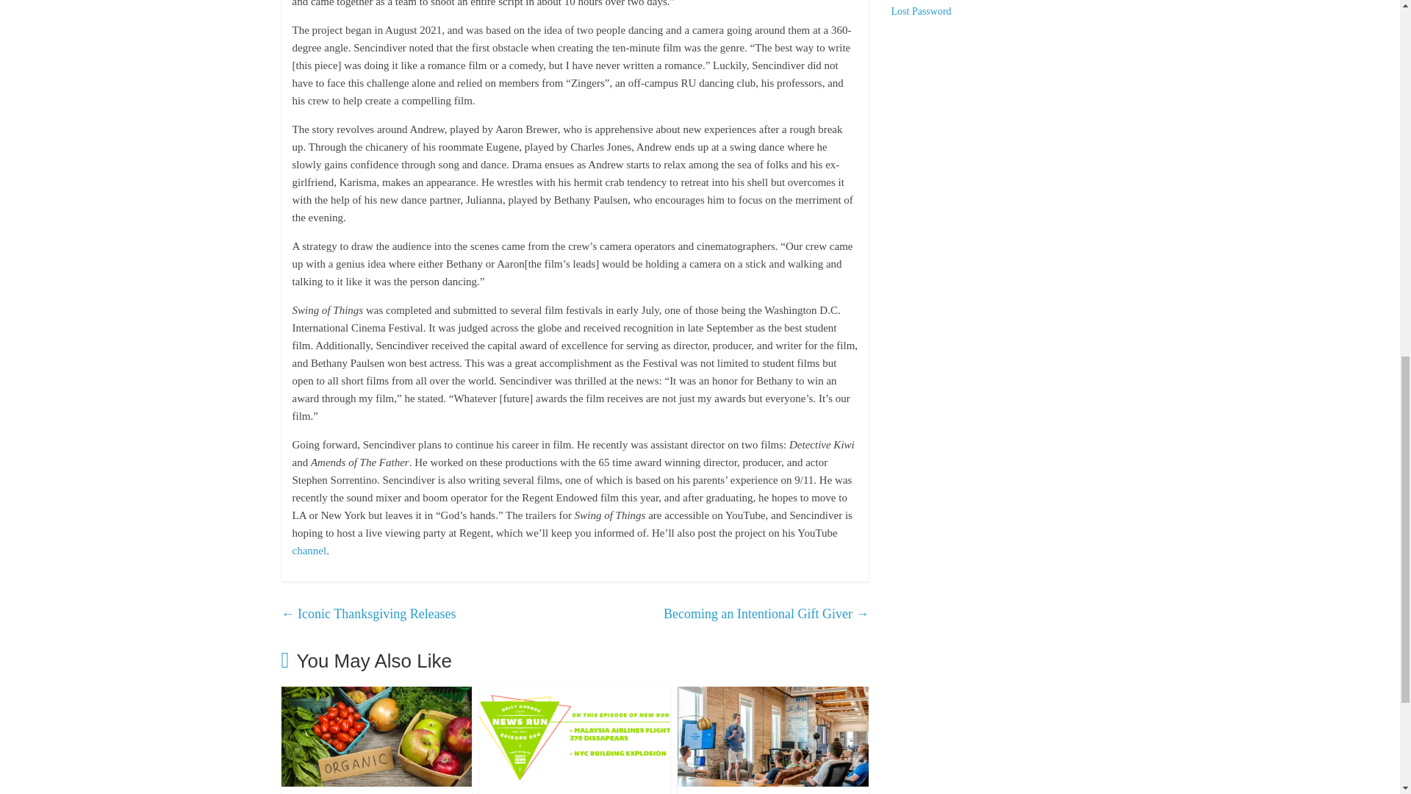  I want to click on 5 Delicious ways to change the world, so click(376, 695).